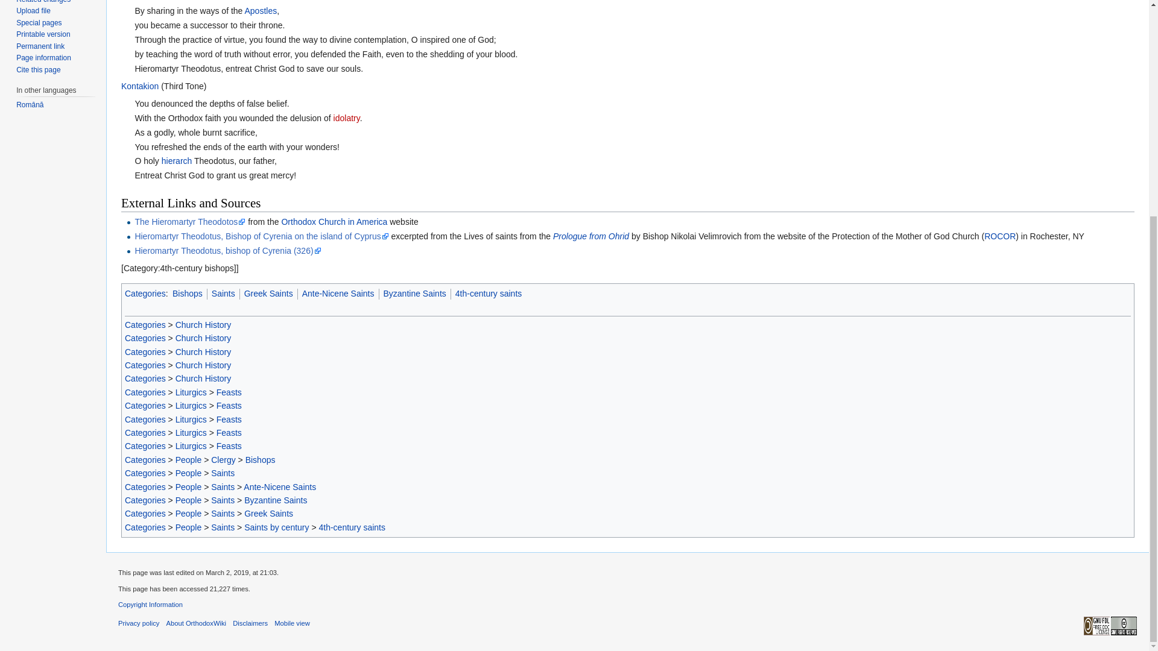  Describe the element at coordinates (145, 338) in the screenshot. I see `Categories` at that location.